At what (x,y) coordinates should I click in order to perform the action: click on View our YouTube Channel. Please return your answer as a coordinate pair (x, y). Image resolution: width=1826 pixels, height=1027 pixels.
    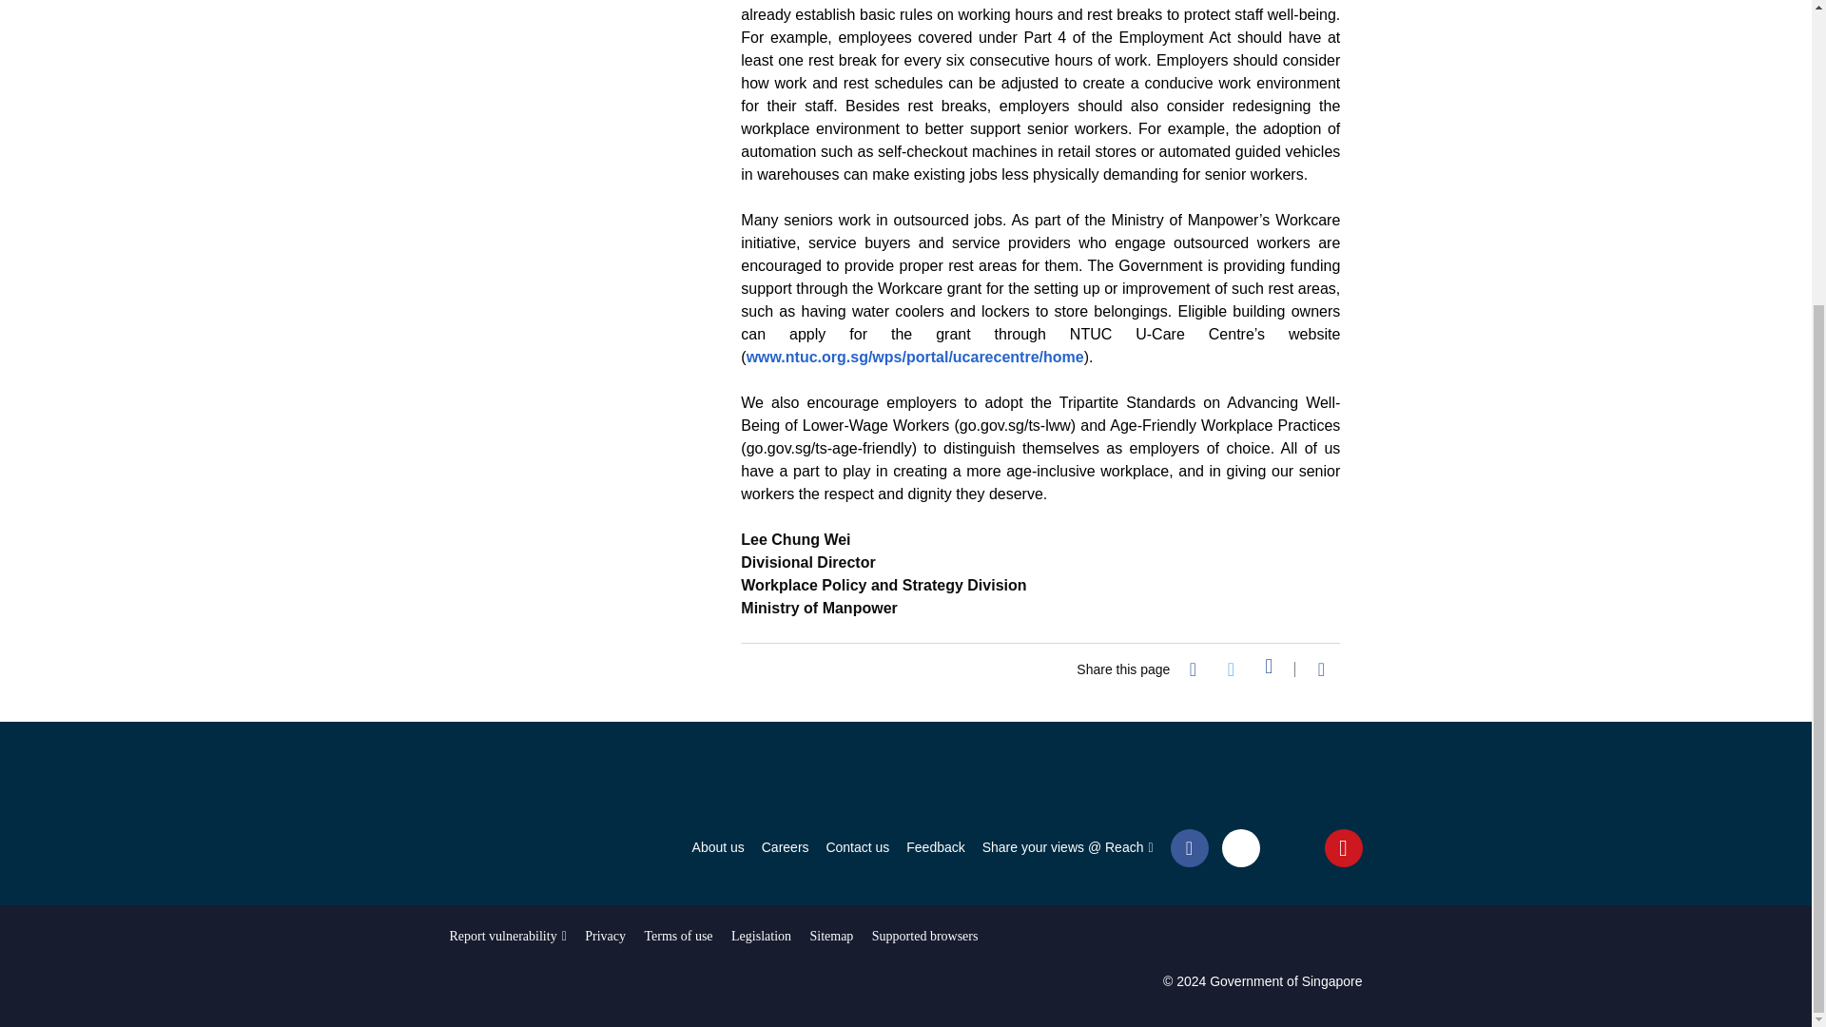
    Looking at the image, I should click on (1343, 846).